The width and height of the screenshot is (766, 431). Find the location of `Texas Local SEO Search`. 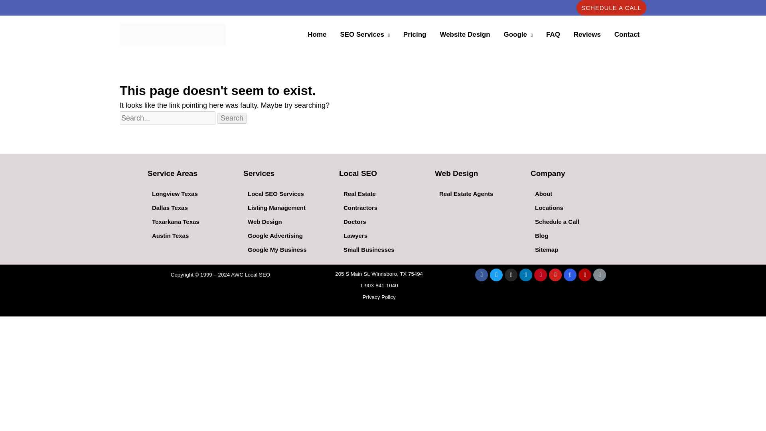

Texas Local SEO Search is located at coordinates (317, 34).